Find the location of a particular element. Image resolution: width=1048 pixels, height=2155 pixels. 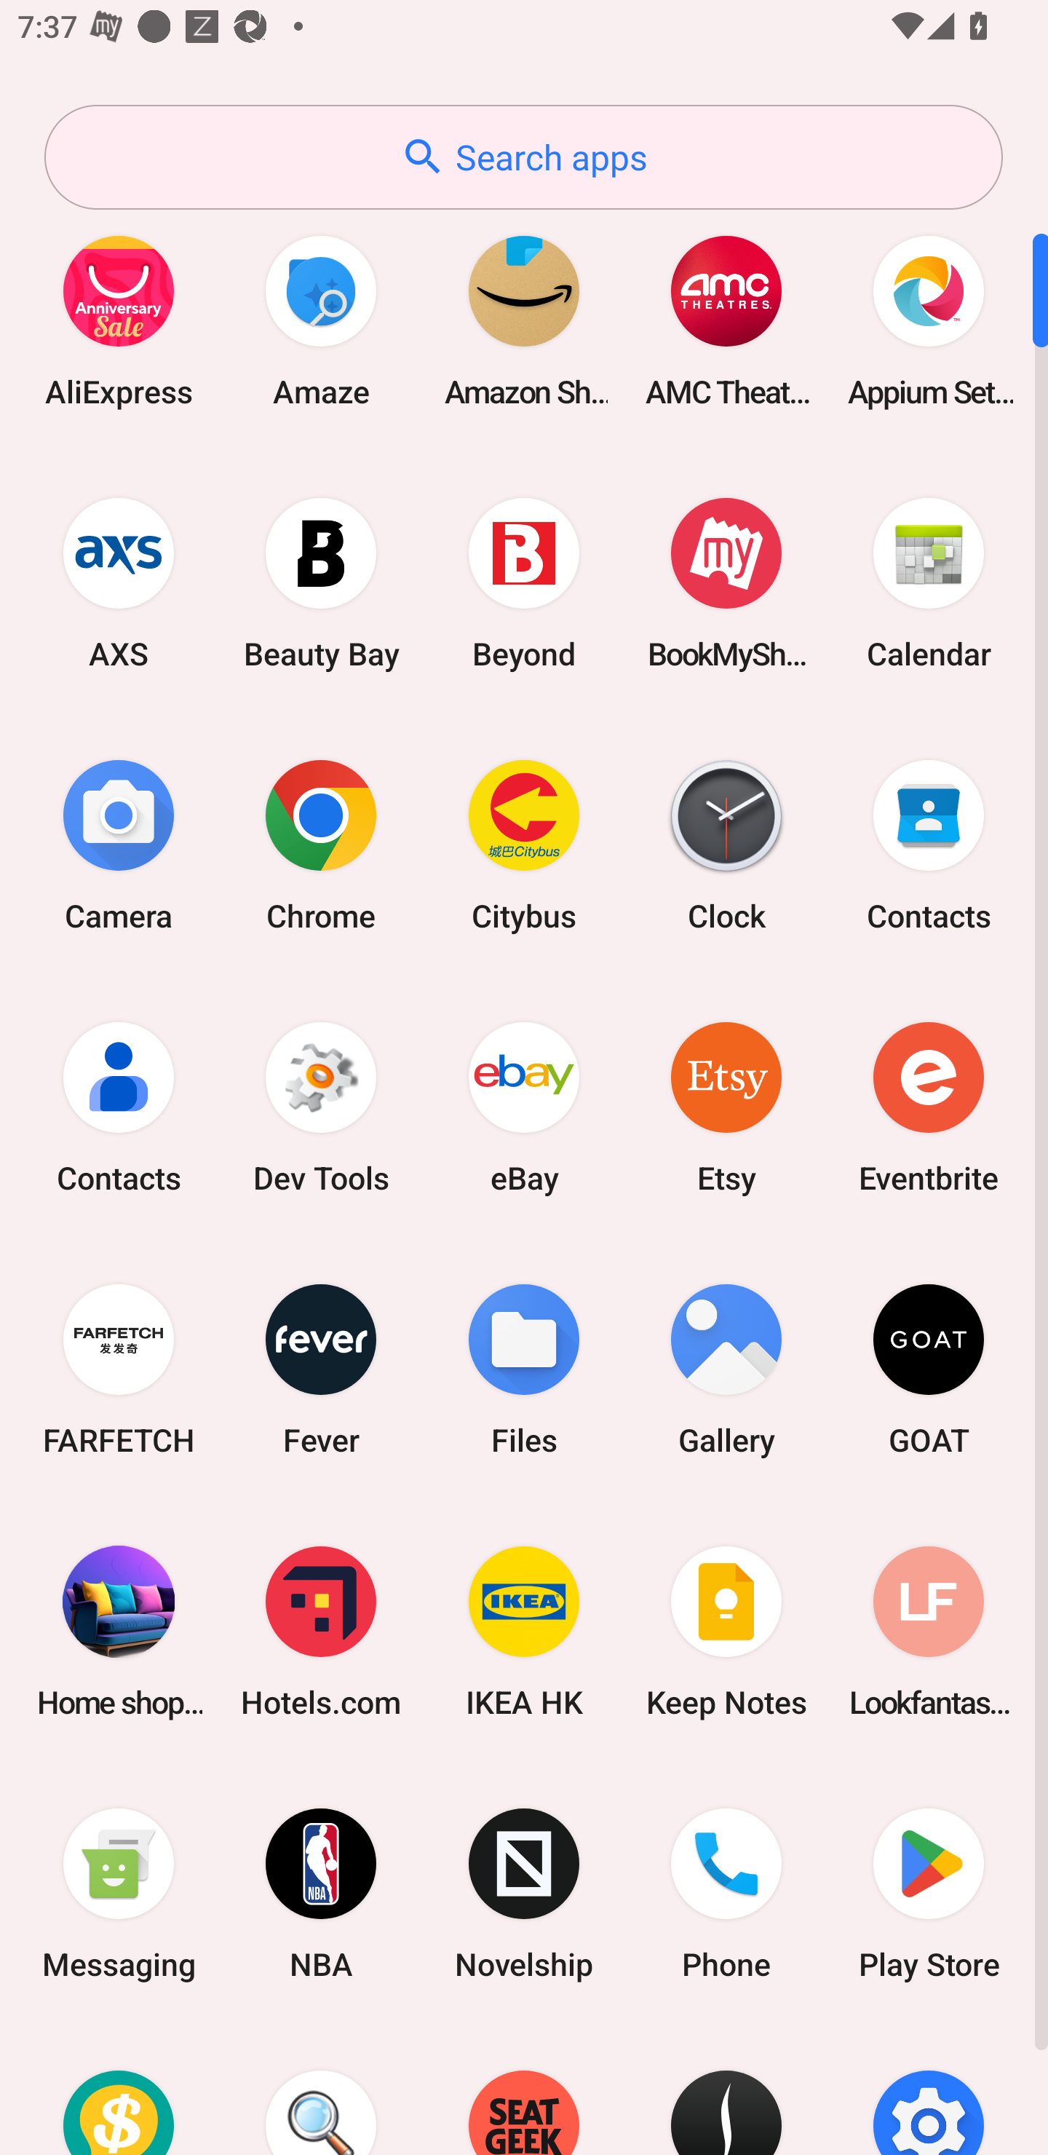

Hotels.com is located at coordinates (321, 1631).